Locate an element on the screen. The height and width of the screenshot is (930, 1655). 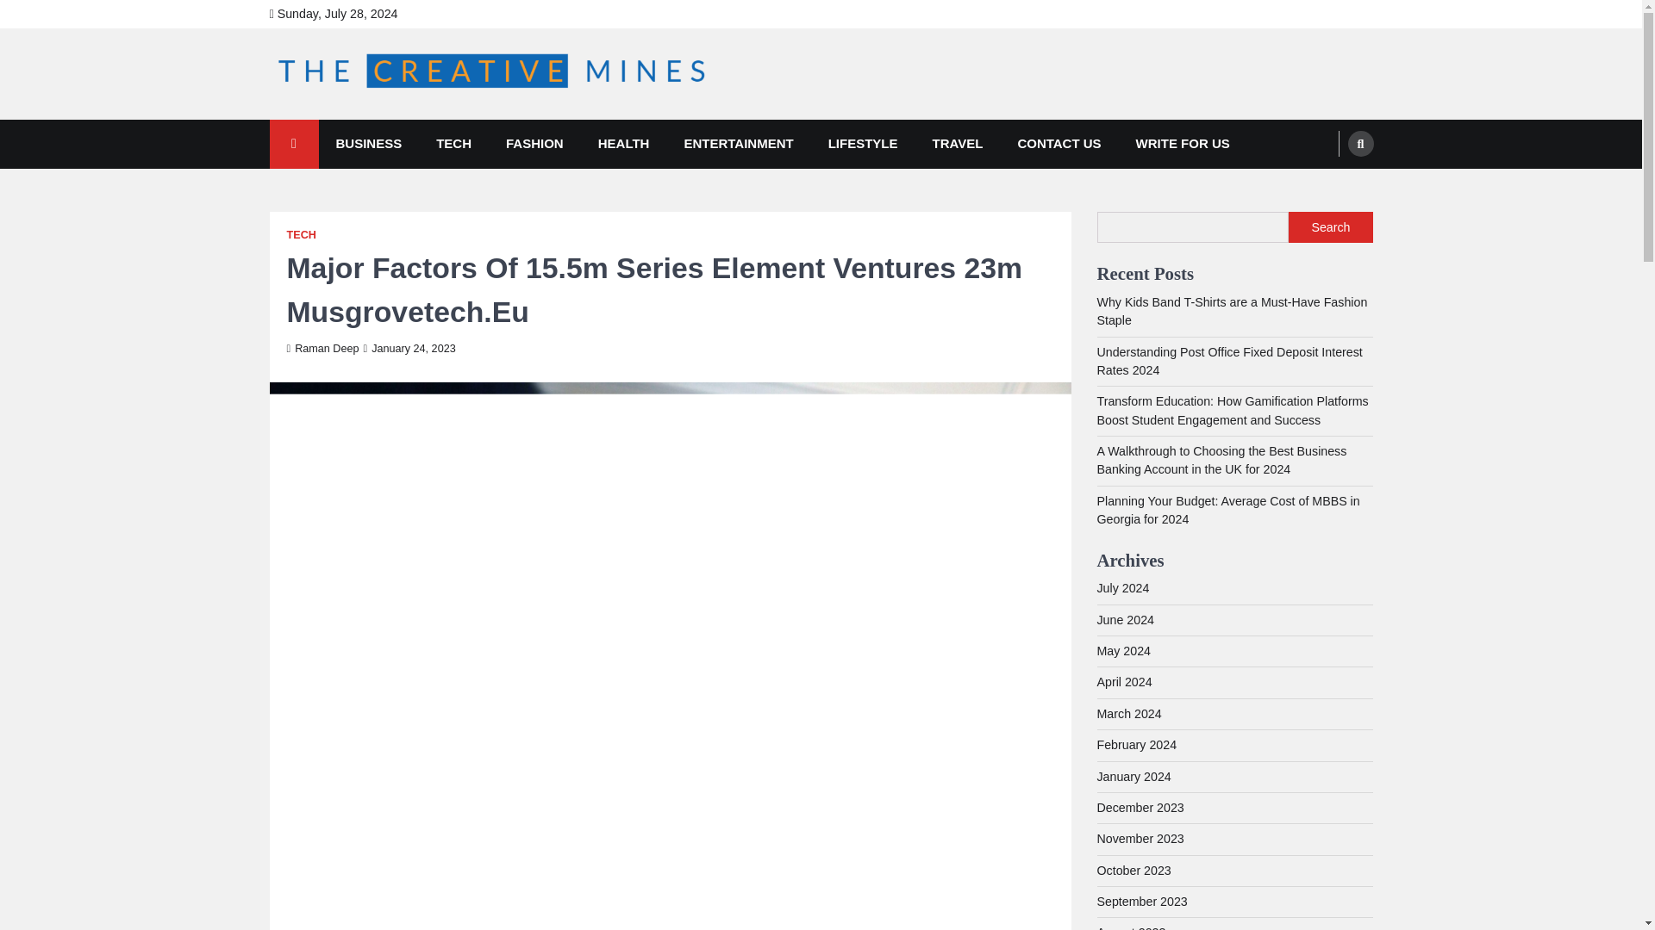
Search is located at coordinates (1360, 144).